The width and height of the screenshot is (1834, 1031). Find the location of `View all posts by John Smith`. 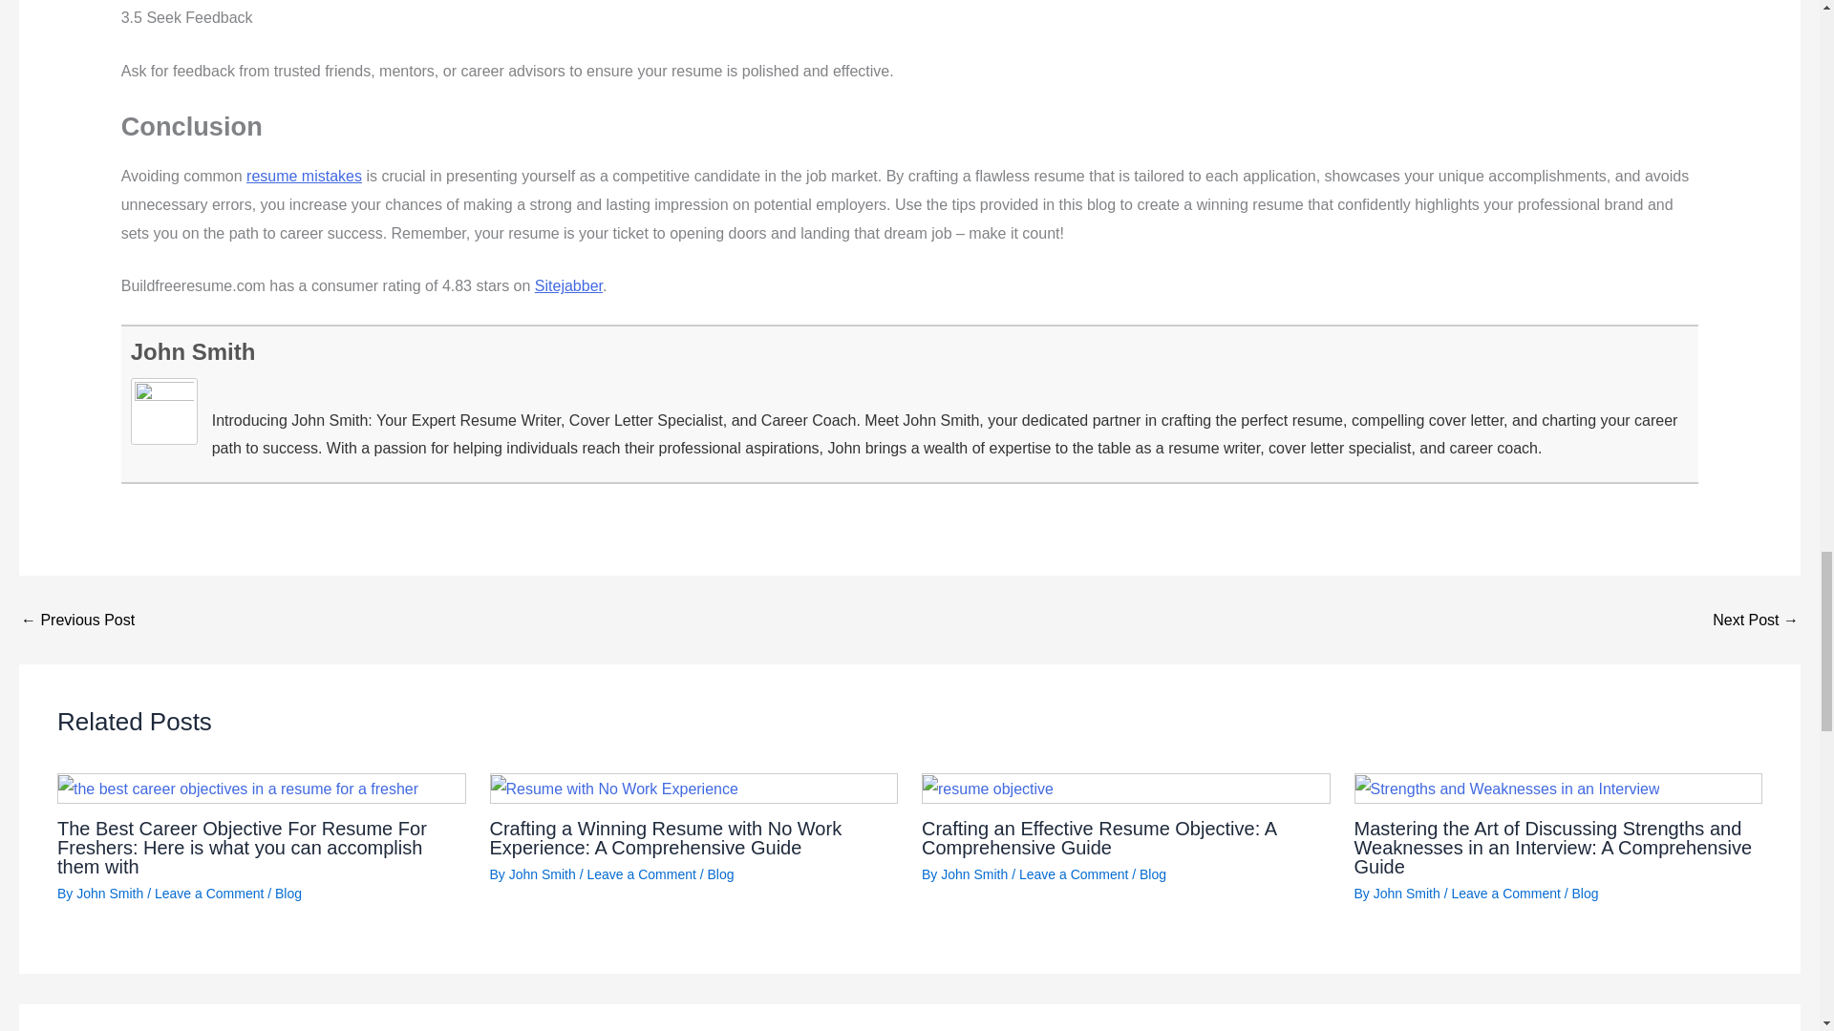

View all posts by John Smith is located at coordinates (543, 874).